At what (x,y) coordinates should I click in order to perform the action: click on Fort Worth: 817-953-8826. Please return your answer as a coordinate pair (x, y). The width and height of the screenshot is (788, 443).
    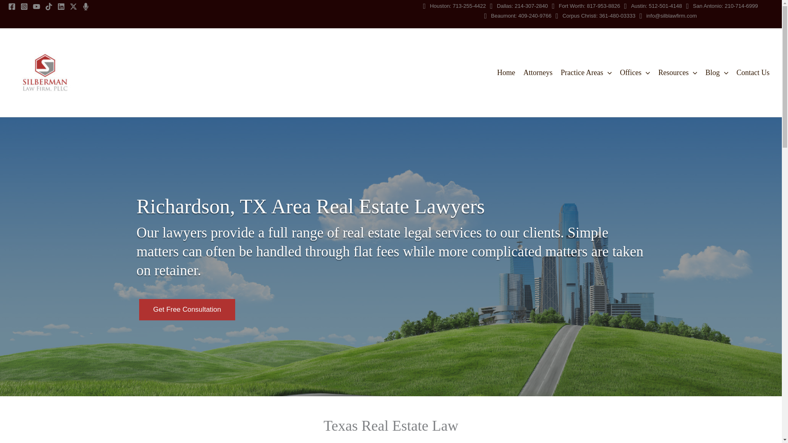
    Looking at the image, I should click on (586, 6).